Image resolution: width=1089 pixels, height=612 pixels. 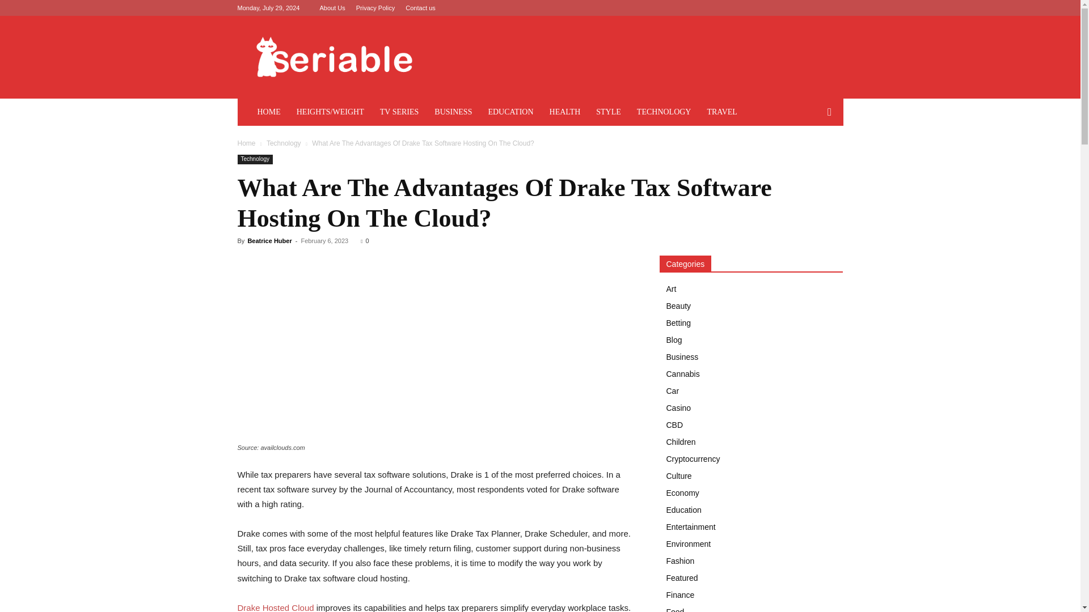 What do you see at coordinates (434, 348) in the screenshot?
I see `Best-tax-suite-Drake-Tax-Software-Hosting` at bounding box center [434, 348].